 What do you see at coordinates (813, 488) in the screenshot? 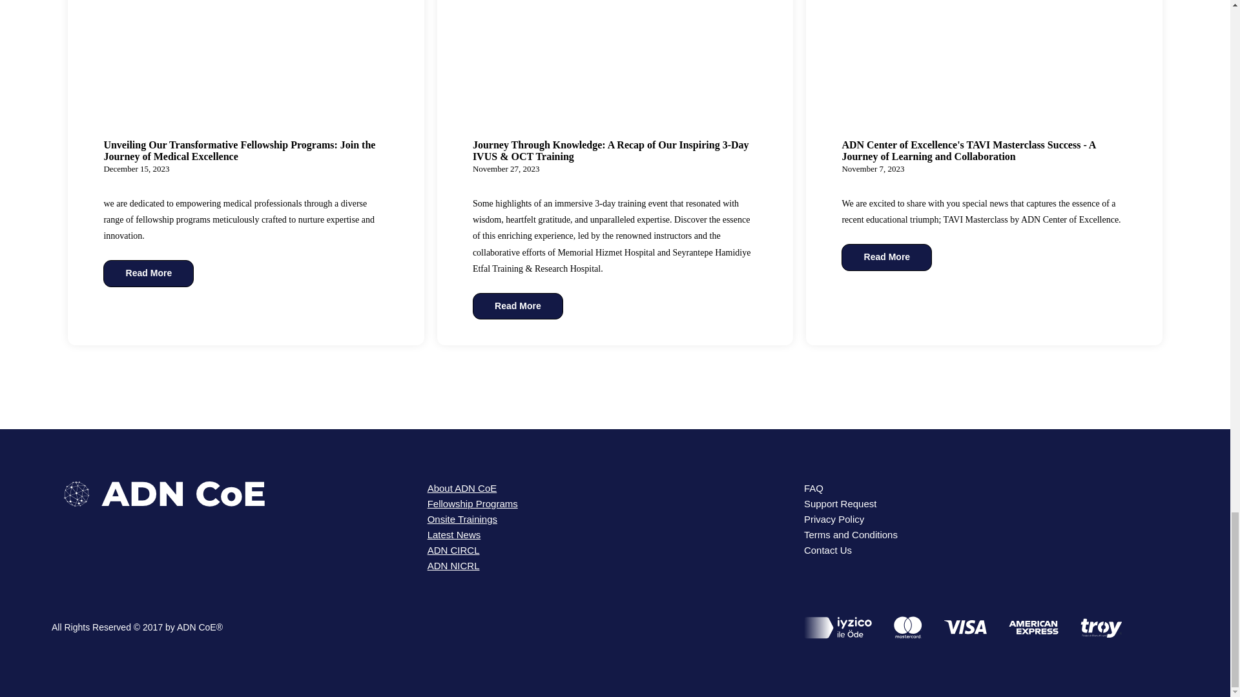
I see `FAQ` at bounding box center [813, 488].